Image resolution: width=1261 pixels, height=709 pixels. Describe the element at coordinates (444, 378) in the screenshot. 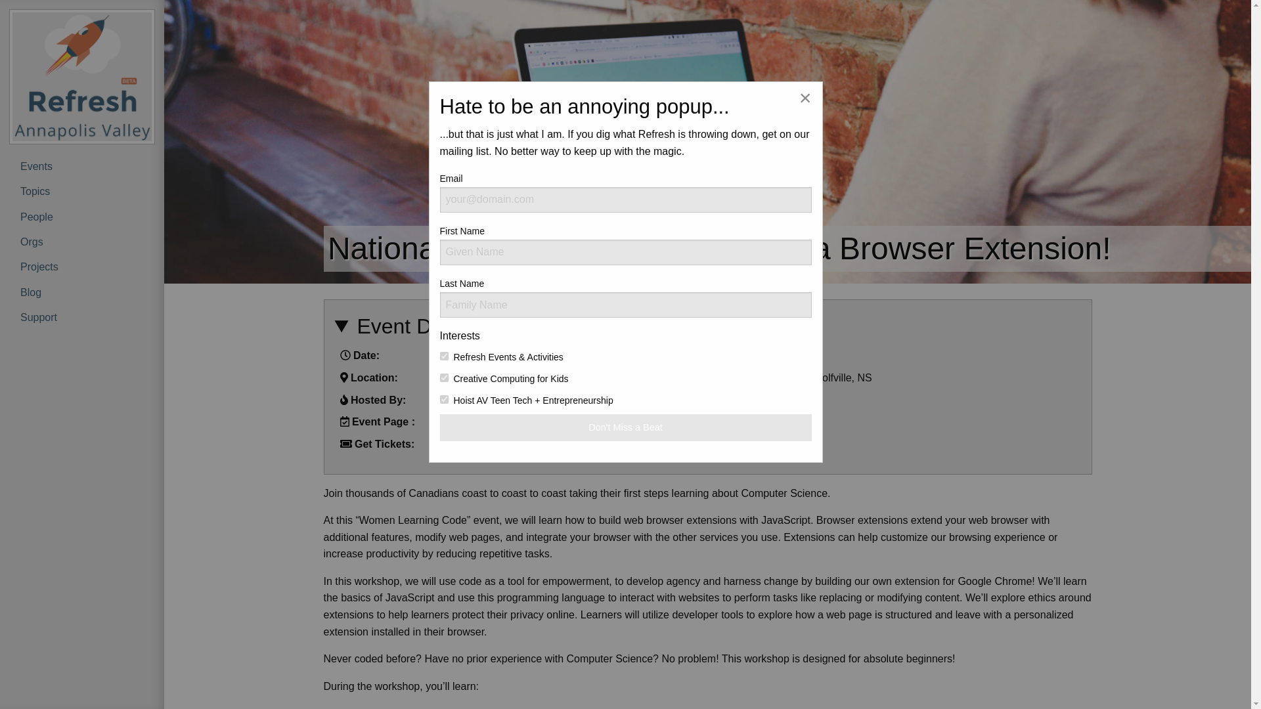

I see `on` at that location.